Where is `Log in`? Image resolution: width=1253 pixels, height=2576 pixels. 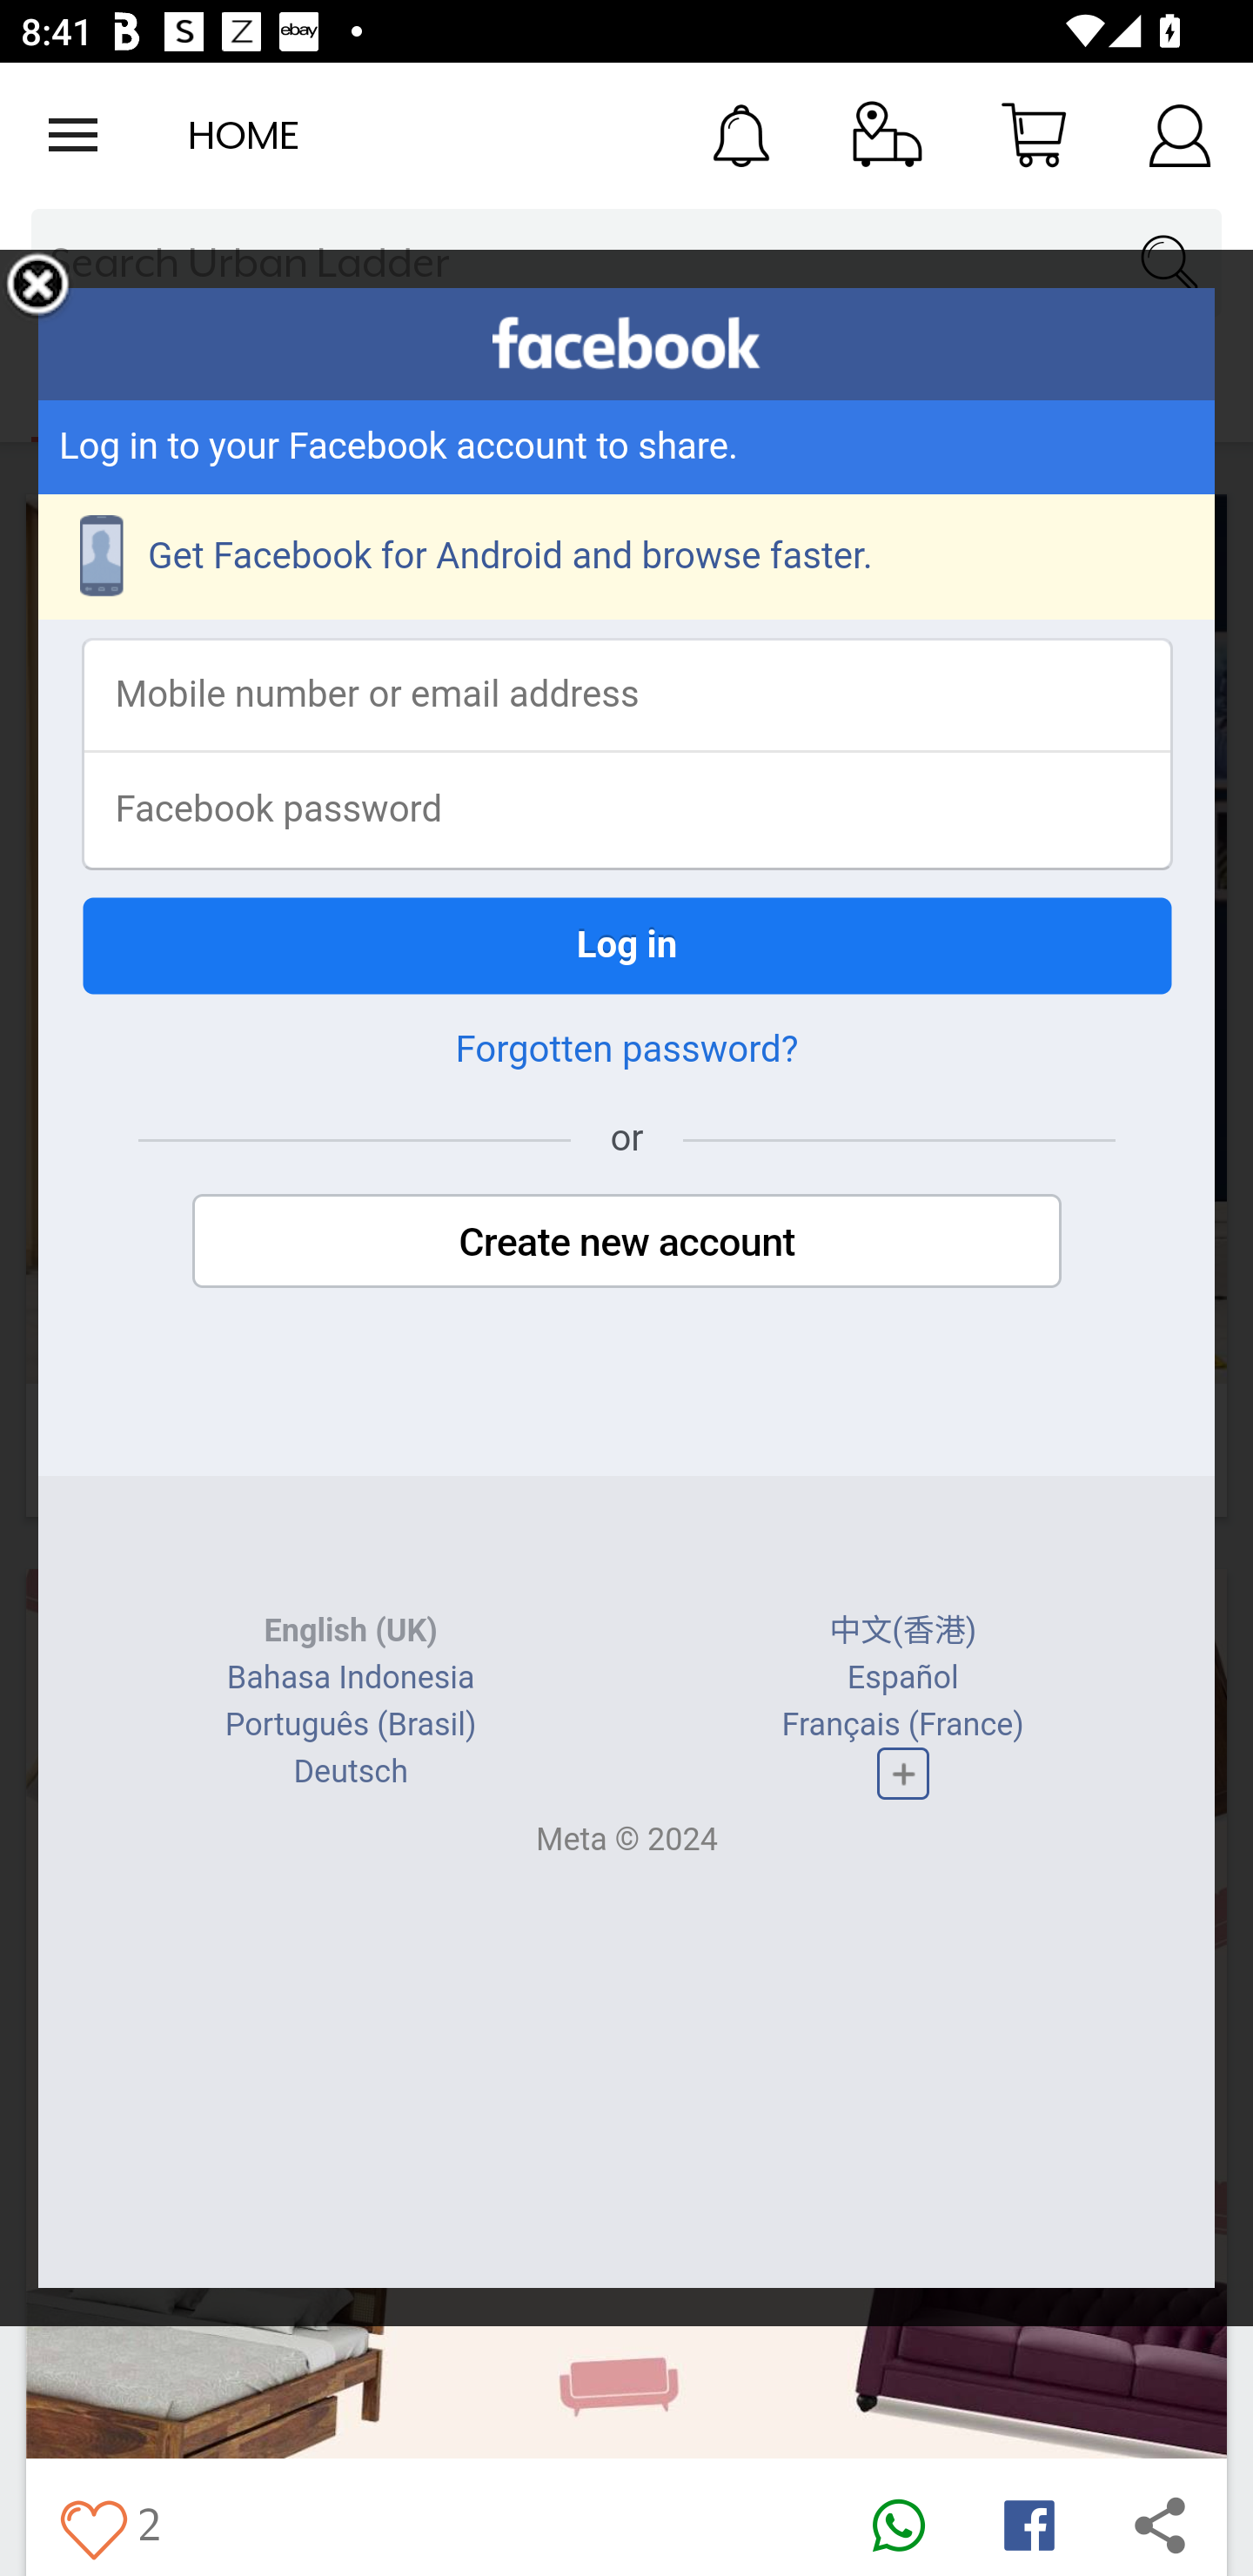 Log in is located at coordinates (626, 945).